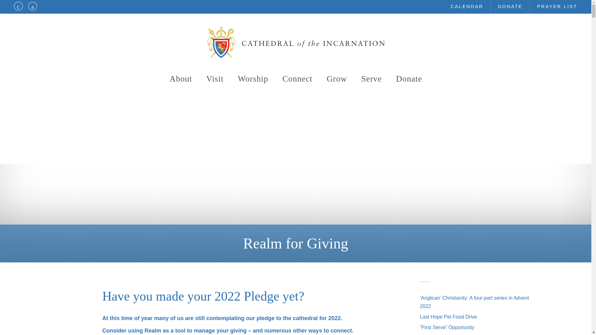  I want to click on Grow, so click(336, 79).